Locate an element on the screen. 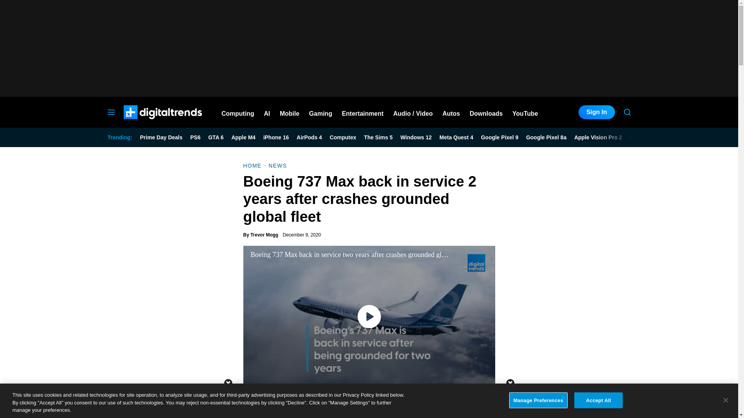  3rd party ad content is located at coordinates (369, 401).